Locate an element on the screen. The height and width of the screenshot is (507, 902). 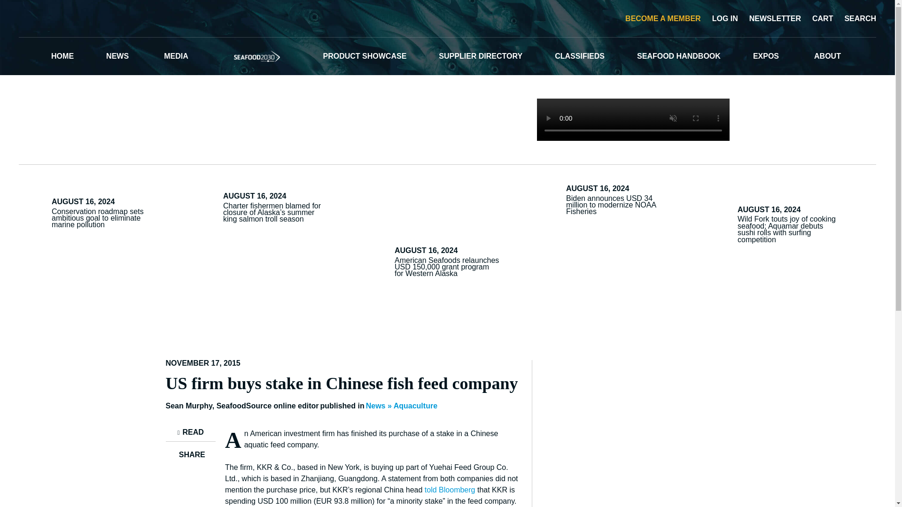
SEAFOOD HANDBOOK is located at coordinates (678, 56).